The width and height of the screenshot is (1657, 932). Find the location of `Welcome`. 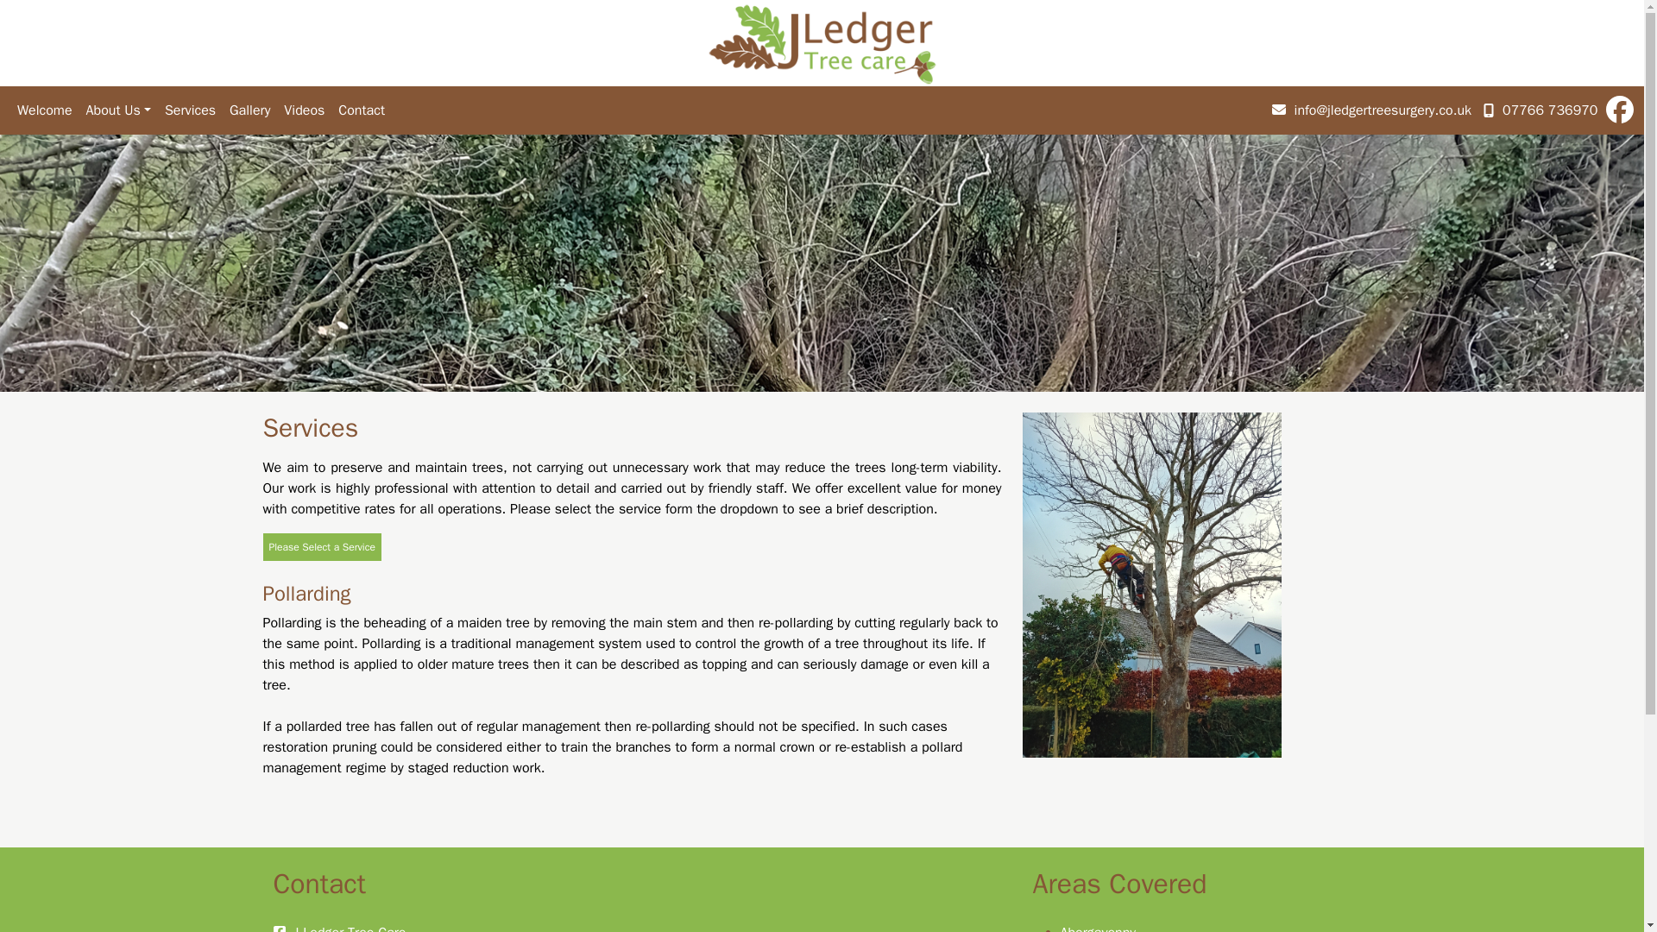

Welcome is located at coordinates (45, 110).